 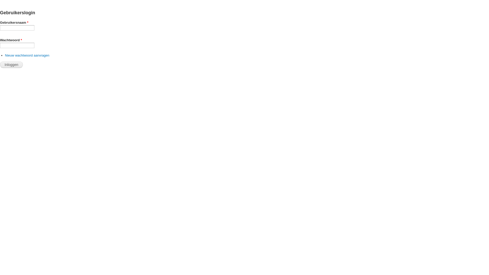 What do you see at coordinates (27, 56) in the screenshot?
I see `Nieuw wachtwoord aanvragen` at bounding box center [27, 56].